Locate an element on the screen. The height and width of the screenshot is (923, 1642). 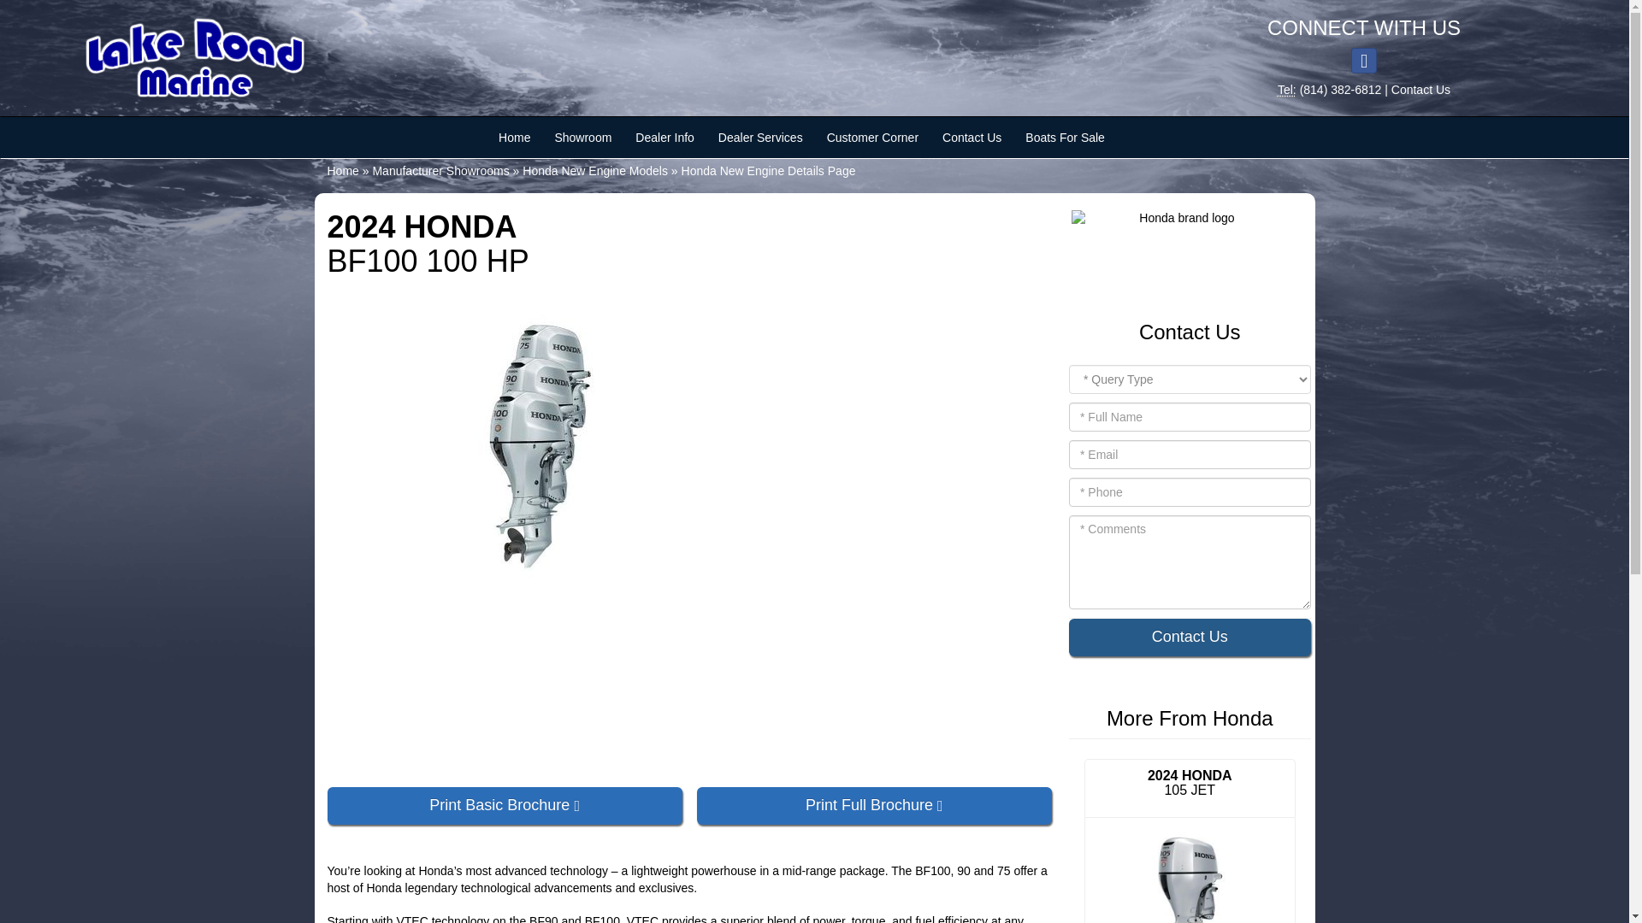
Print Full Brochure is located at coordinates (874, 806).